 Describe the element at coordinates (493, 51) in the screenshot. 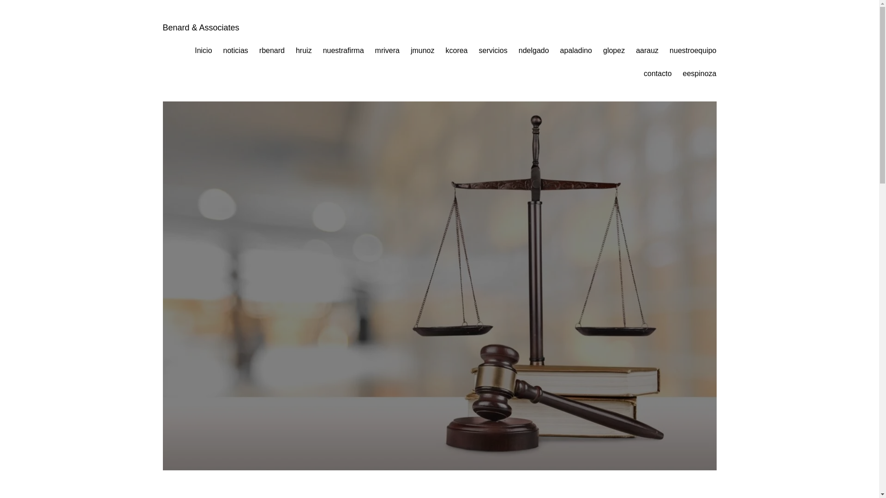

I see `servicios` at that location.